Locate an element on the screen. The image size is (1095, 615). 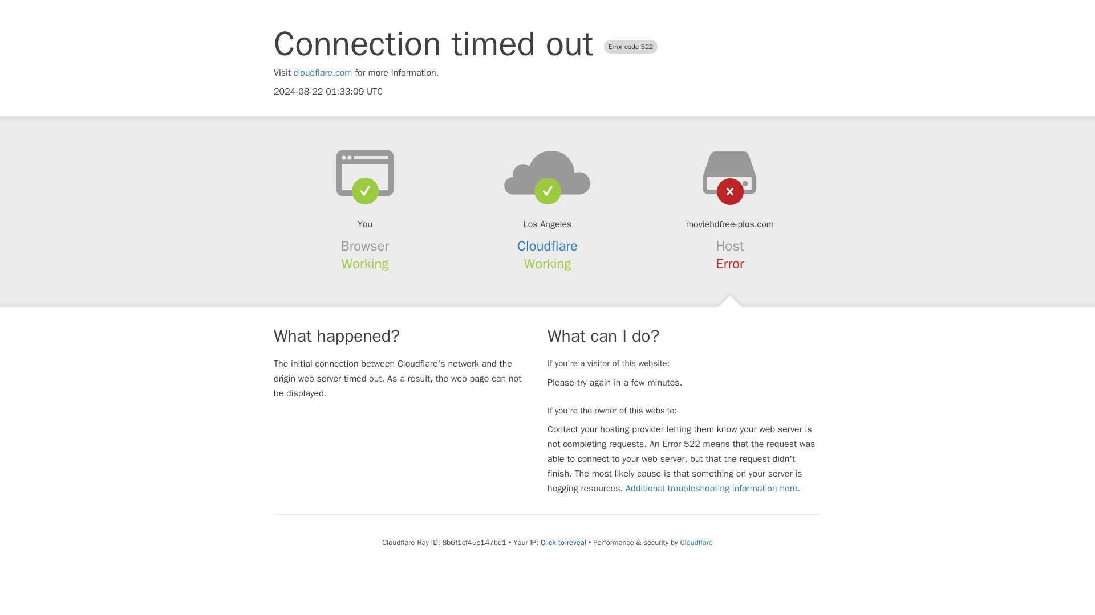
cloudflare.com is located at coordinates (323, 73).